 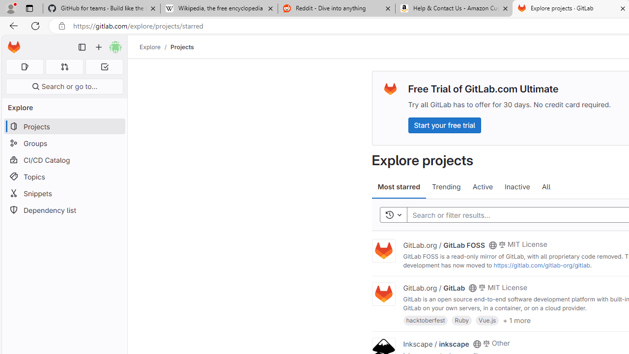 What do you see at coordinates (542, 265) in the screenshot?
I see `https://gitlab.com/gitlab-org/gitlab` at bounding box center [542, 265].